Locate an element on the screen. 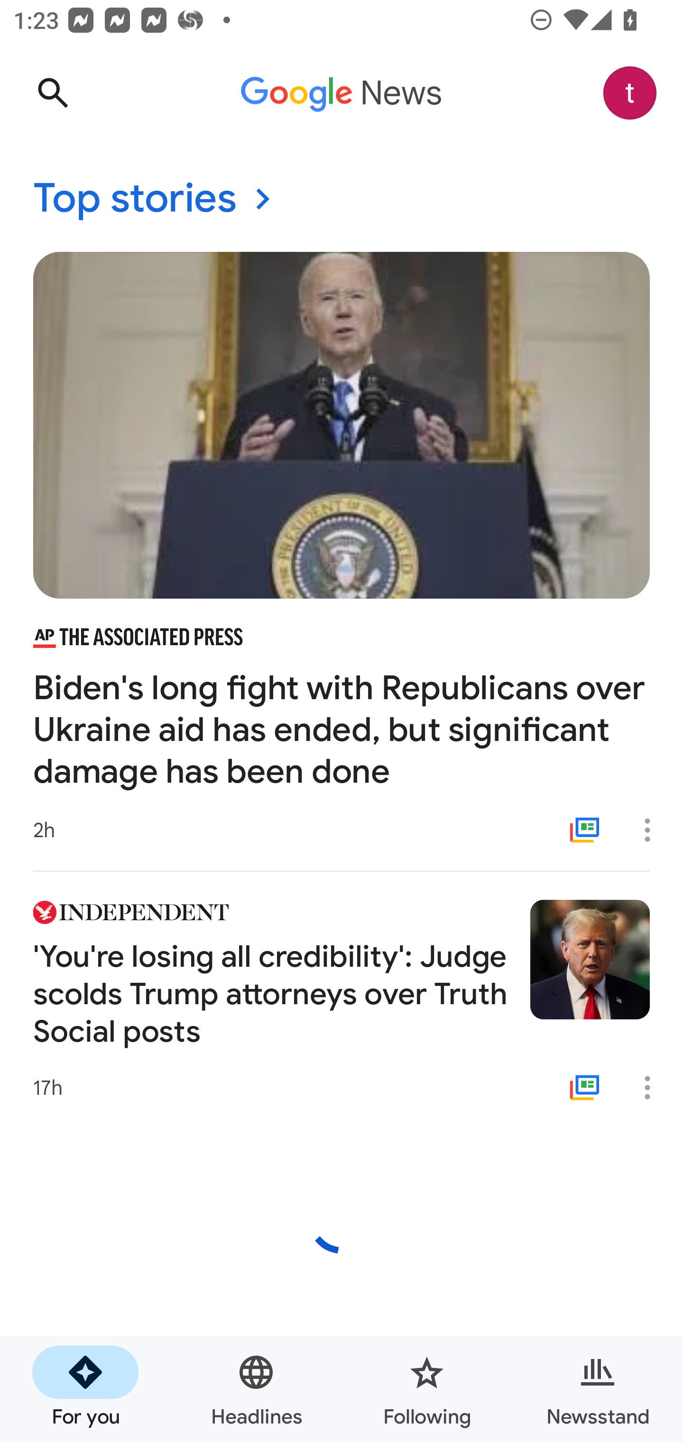  Top stories is located at coordinates (341, 199).